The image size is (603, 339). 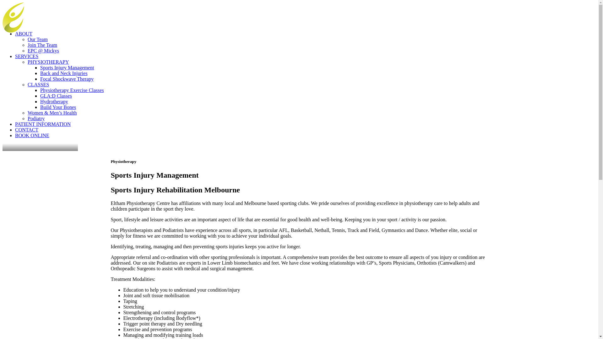 I want to click on Sports Injury Management, so click(x=67, y=68).